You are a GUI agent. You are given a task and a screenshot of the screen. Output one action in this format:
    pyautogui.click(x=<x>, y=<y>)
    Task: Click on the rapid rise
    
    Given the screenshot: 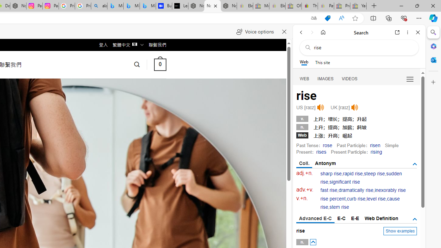 What is the action you would take?
    pyautogui.click(x=353, y=174)
    